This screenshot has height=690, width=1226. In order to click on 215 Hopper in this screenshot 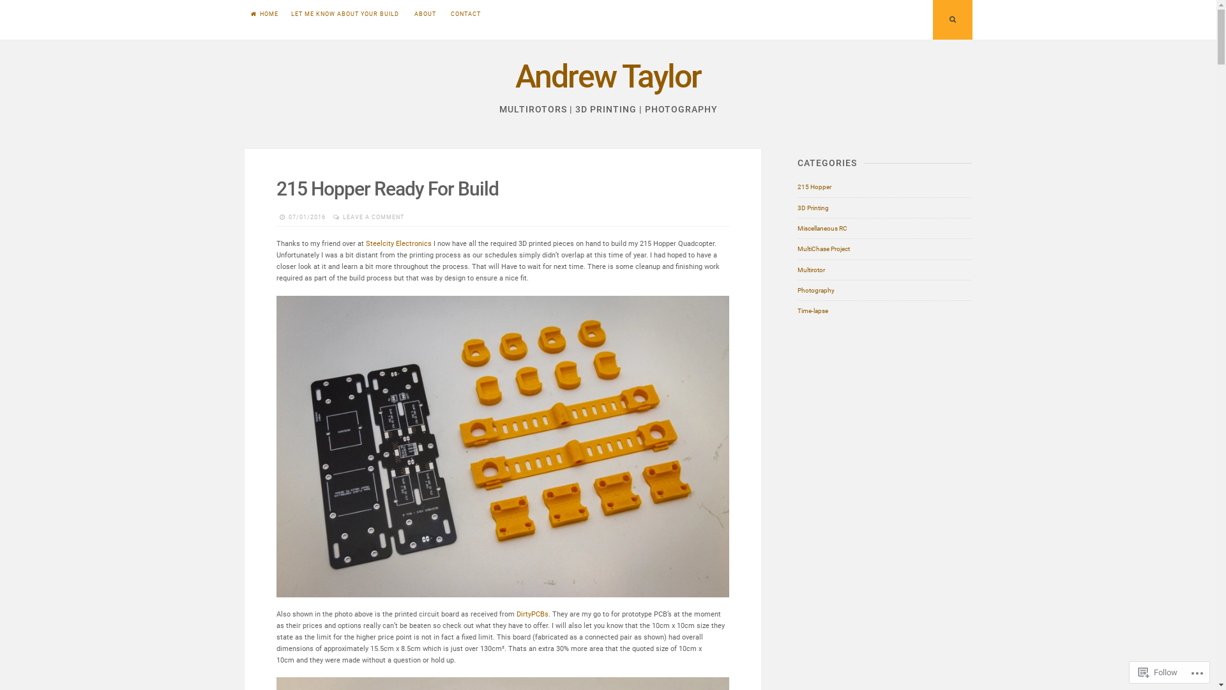, I will do `click(815, 187)`.